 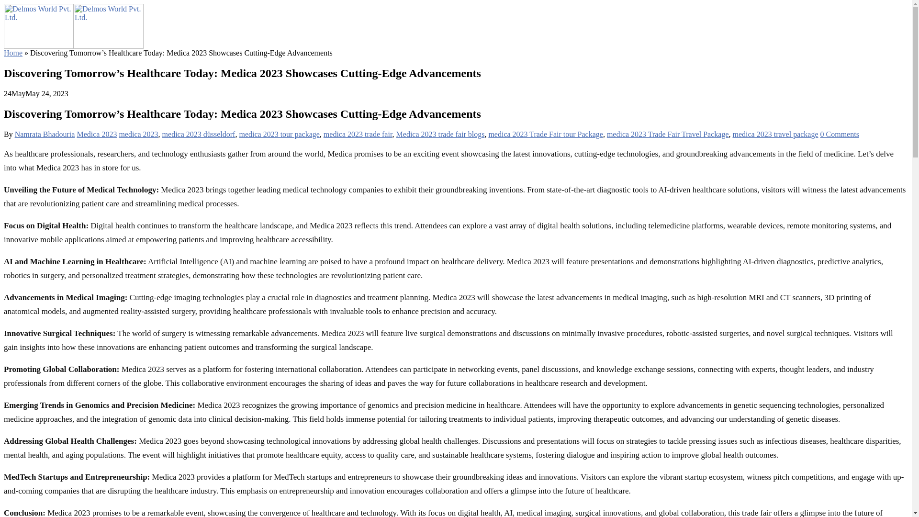 What do you see at coordinates (840, 134) in the screenshot?
I see `0 Comments` at bounding box center [840, 134].